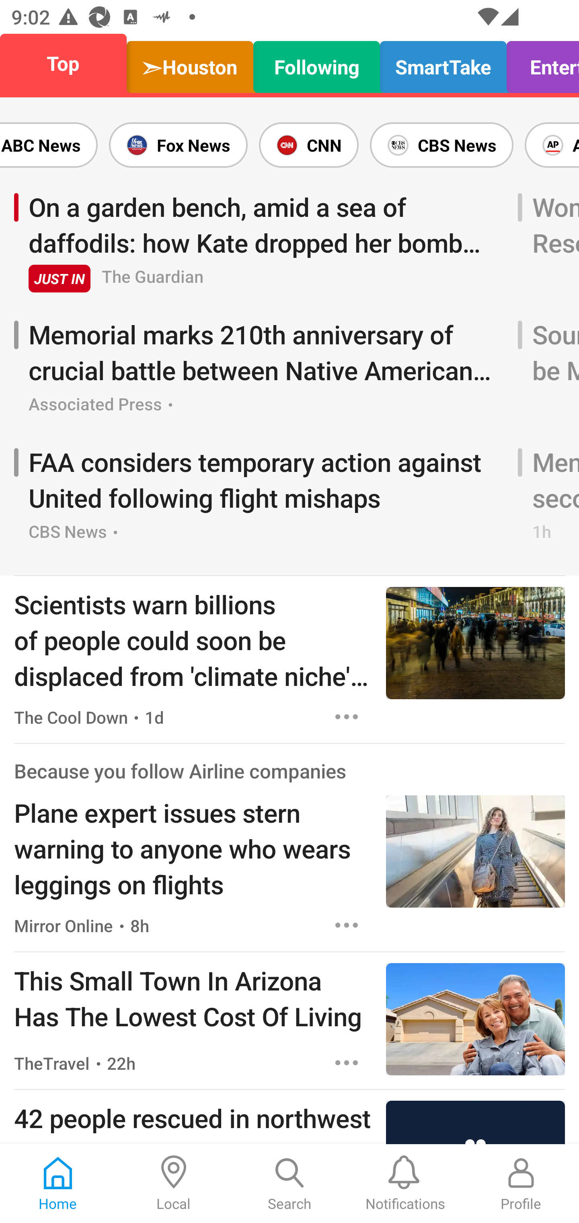 The width and height of the screenshot is (579, 1223). Describe the element at coordinates (317, 64) in the screenshot. I see `Following` at that location.